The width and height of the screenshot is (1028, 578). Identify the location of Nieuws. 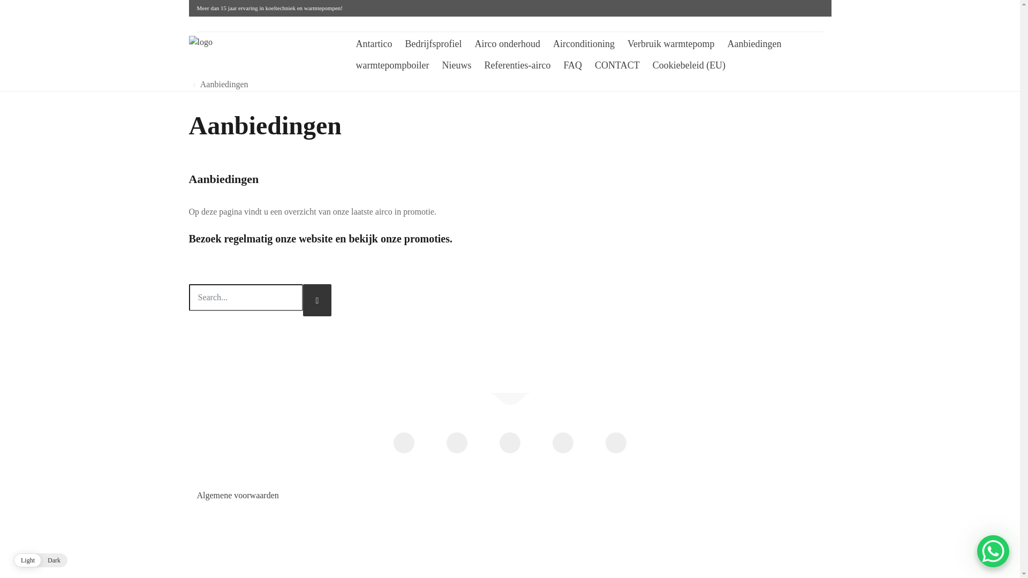
(456, 65).